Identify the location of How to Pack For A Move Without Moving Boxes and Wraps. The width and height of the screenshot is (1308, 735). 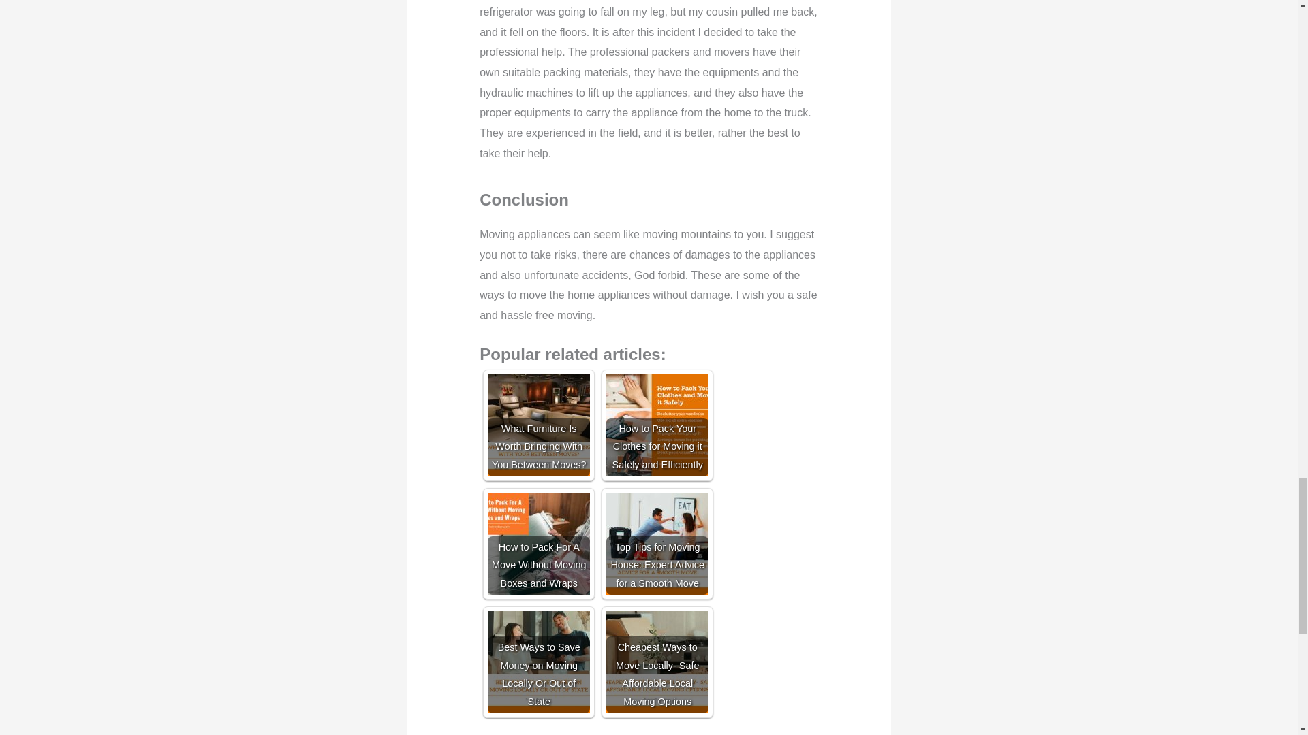
(538, 543).